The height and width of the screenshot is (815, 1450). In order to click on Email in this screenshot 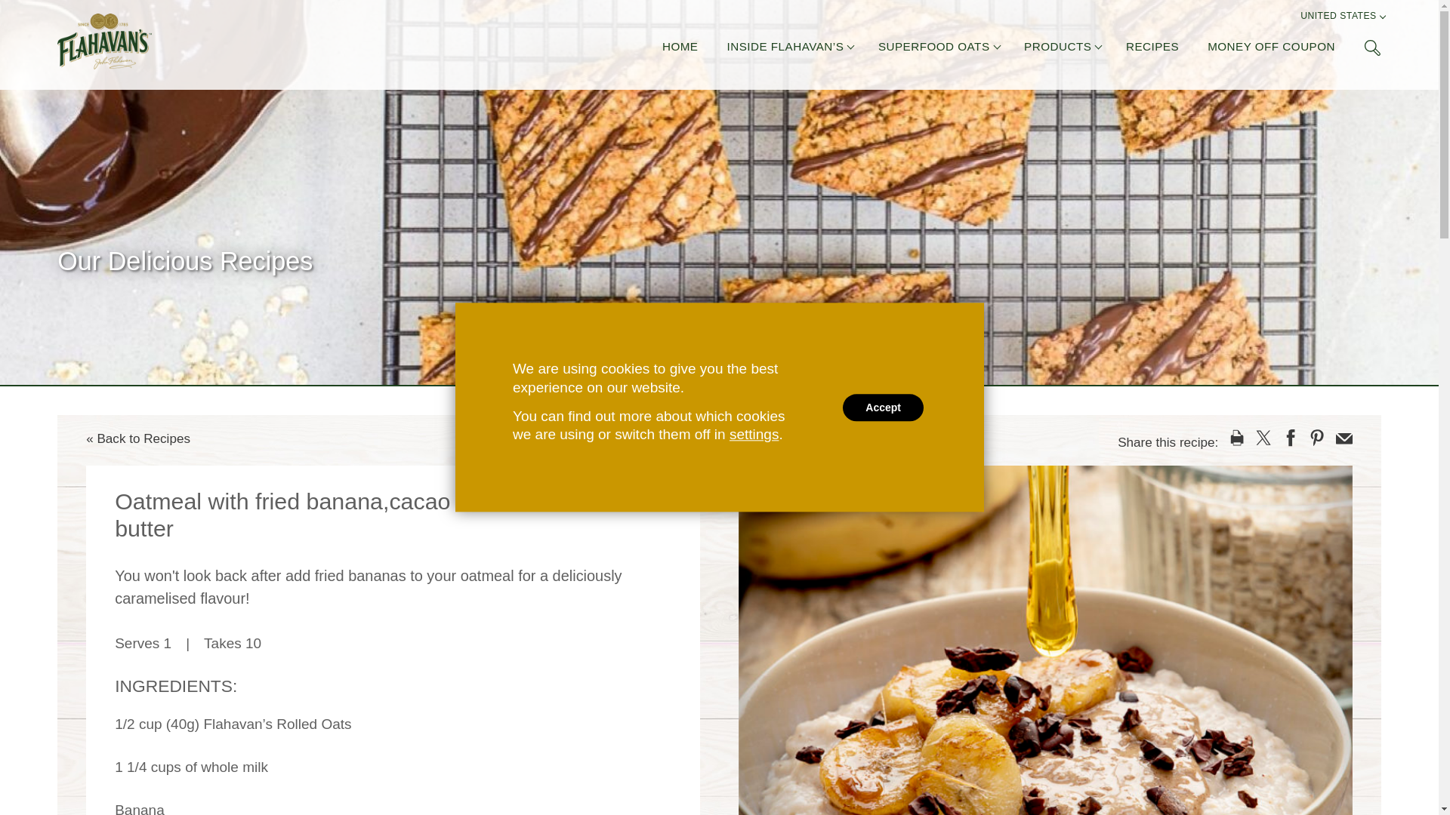, I will do `click(1344, 438)`.